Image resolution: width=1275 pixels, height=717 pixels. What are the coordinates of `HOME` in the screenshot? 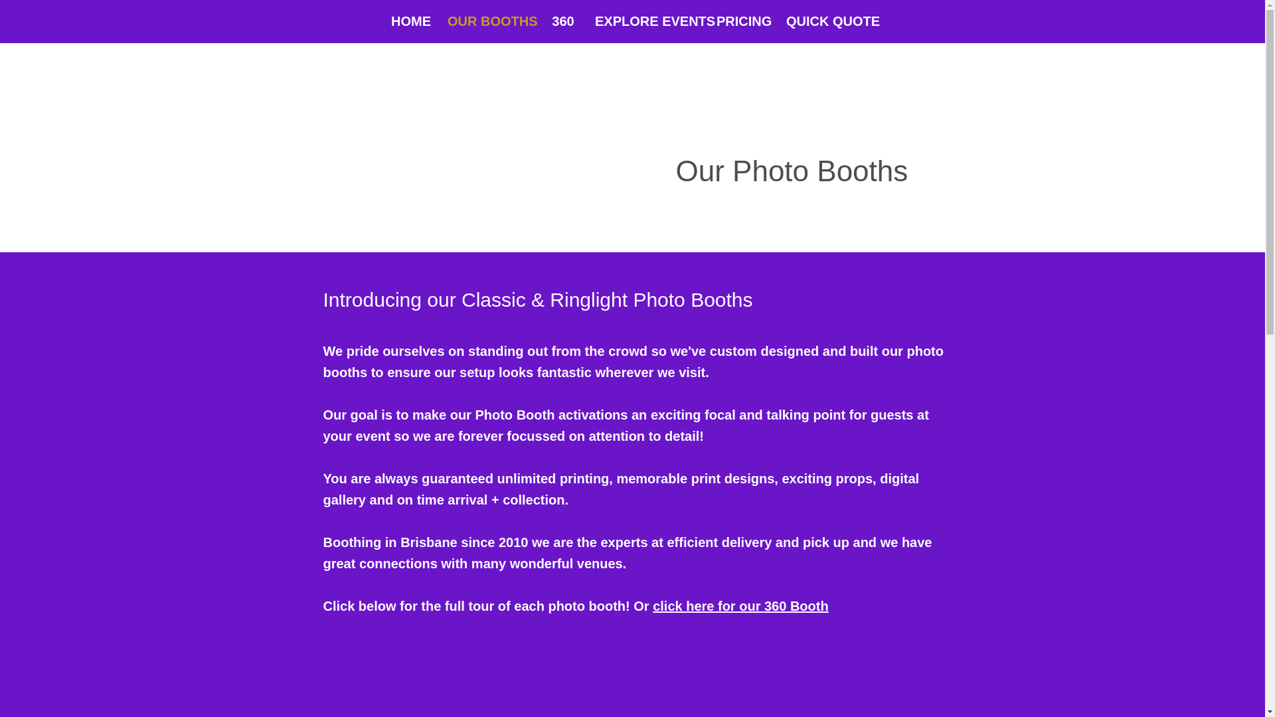 It's located at (409, 21).